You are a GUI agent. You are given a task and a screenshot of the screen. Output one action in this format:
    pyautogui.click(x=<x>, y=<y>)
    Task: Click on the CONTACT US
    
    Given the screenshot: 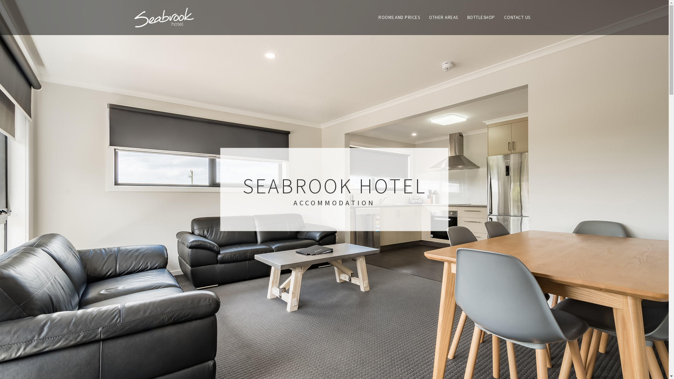 What is the action you would take?
    pyautogui.click(x=517, y=18)
    